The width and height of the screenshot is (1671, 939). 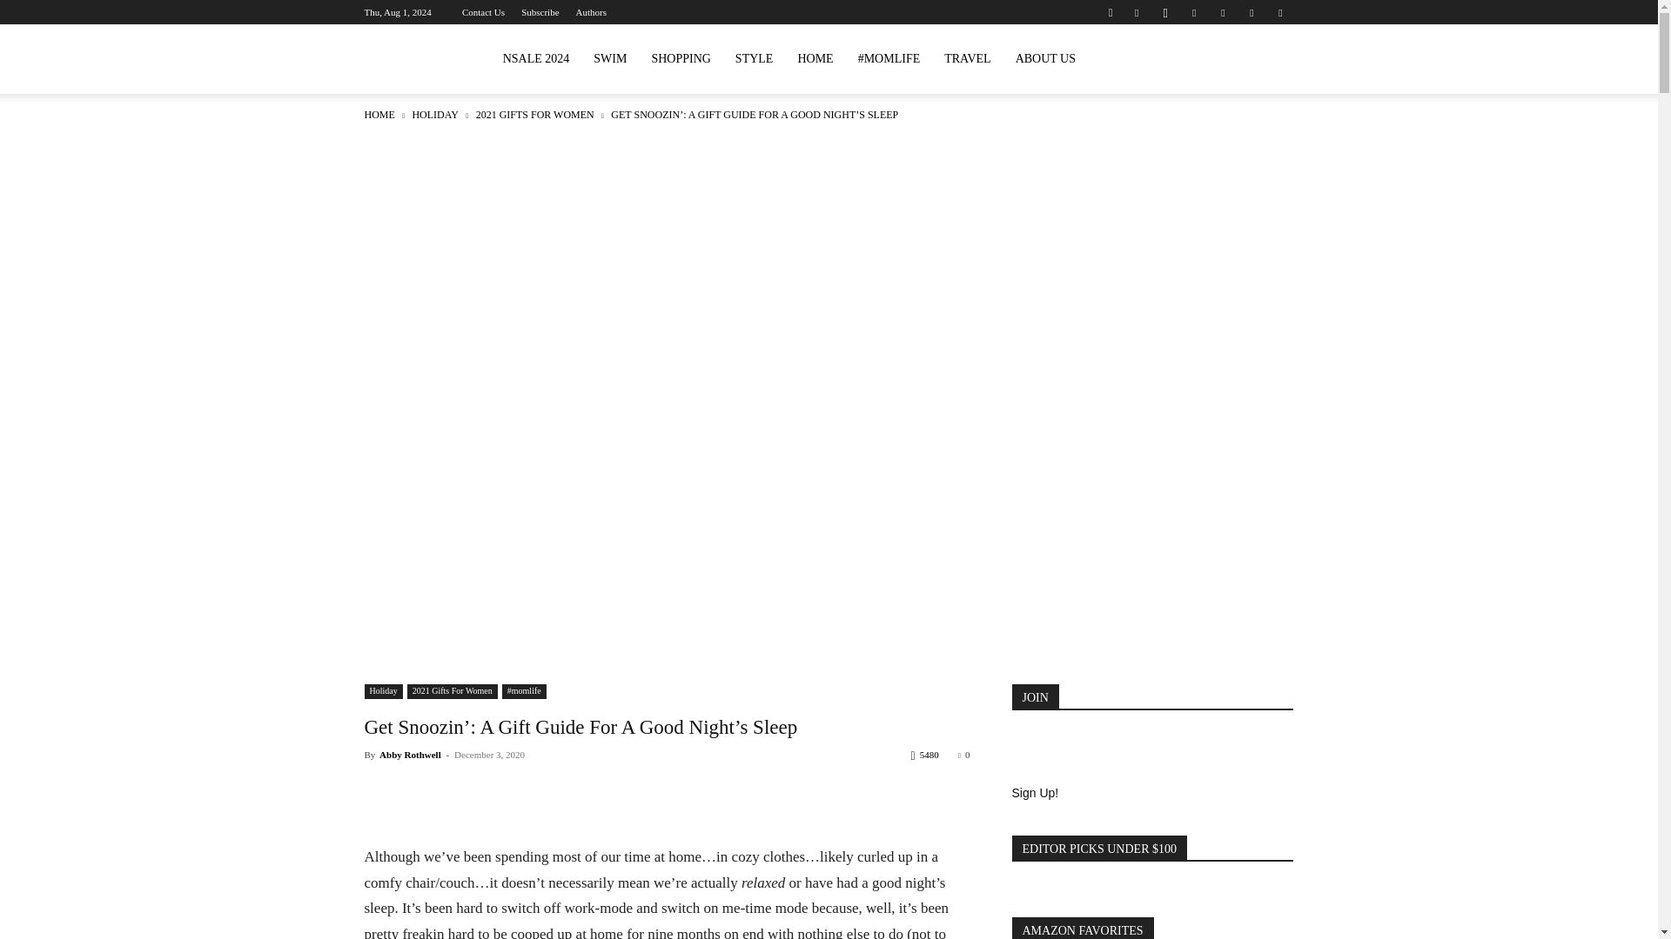 I want to click on Pinterest, so click(x=1194, y=12).